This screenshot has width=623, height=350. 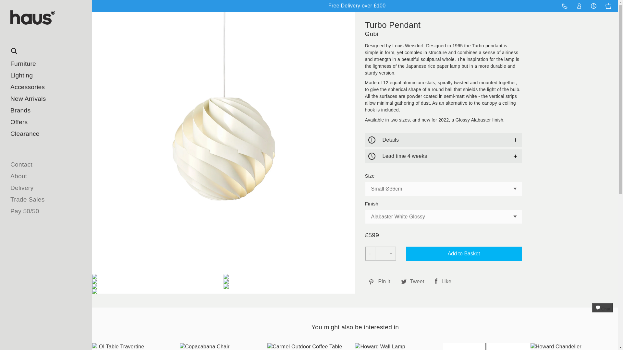 What do you see at coordinates (46, 64) in the screenshot?
I see `Furniture` at bounding box center [46, 64].